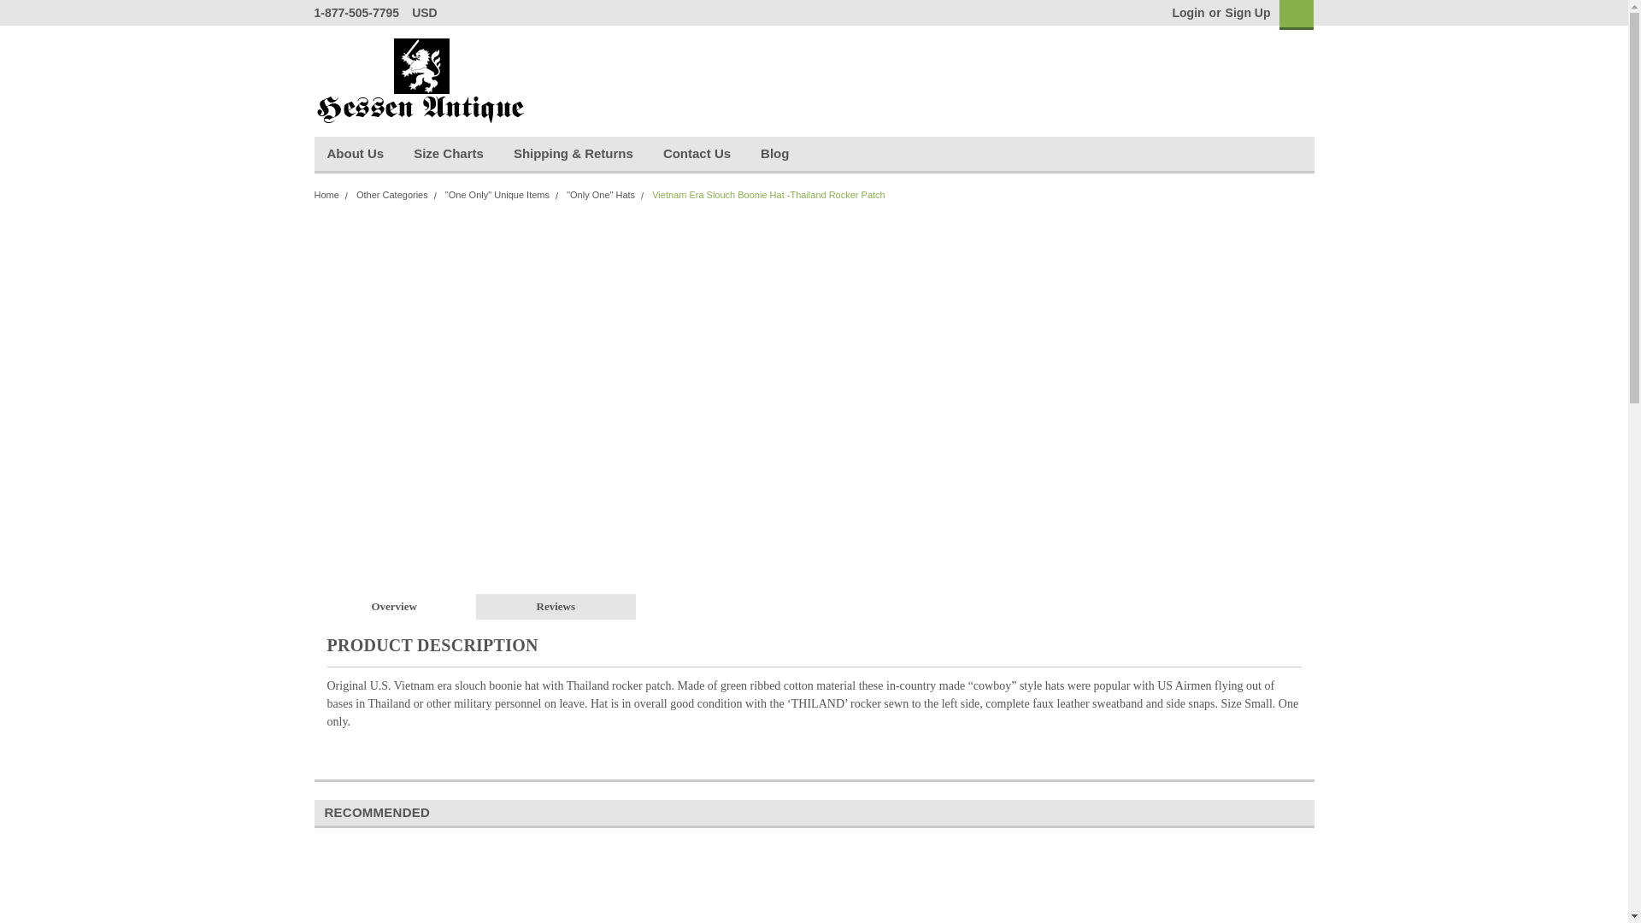 This screenshot has width=1641, height=923. What do you see at coordinates (1188, 13) in the screenshot?
I see `Login` at bounding box center [1188, 13].